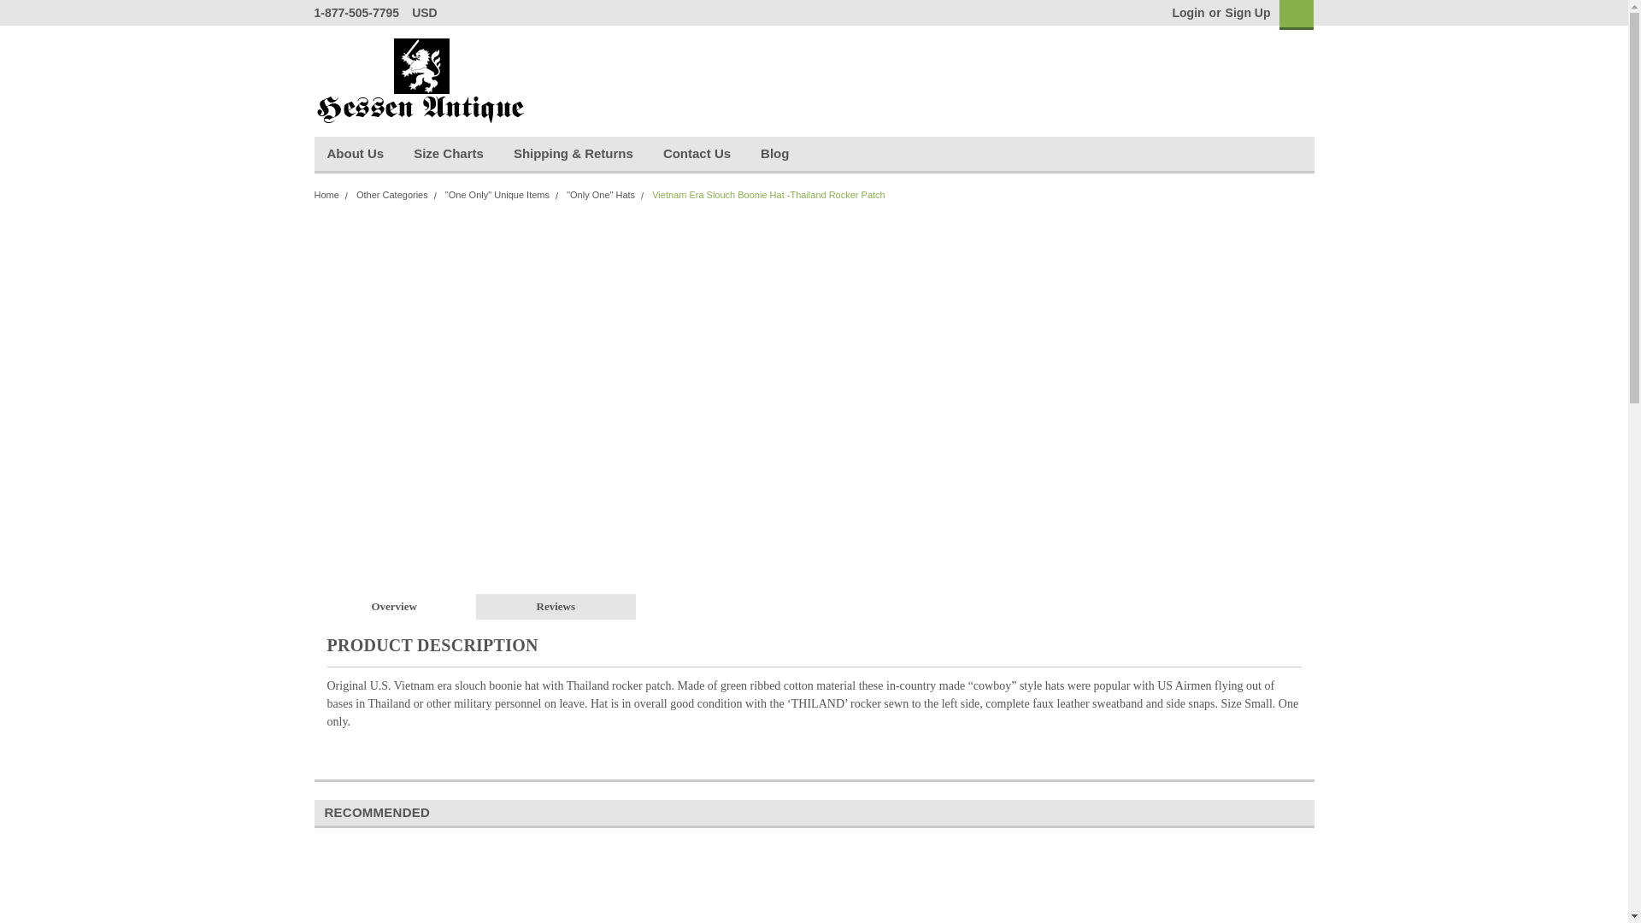 This screenshot has width=1641, height=923. What do you see at coordinates (1188, 13) in the screenshot?
I see `Login` at bounding box center [1188, 13].